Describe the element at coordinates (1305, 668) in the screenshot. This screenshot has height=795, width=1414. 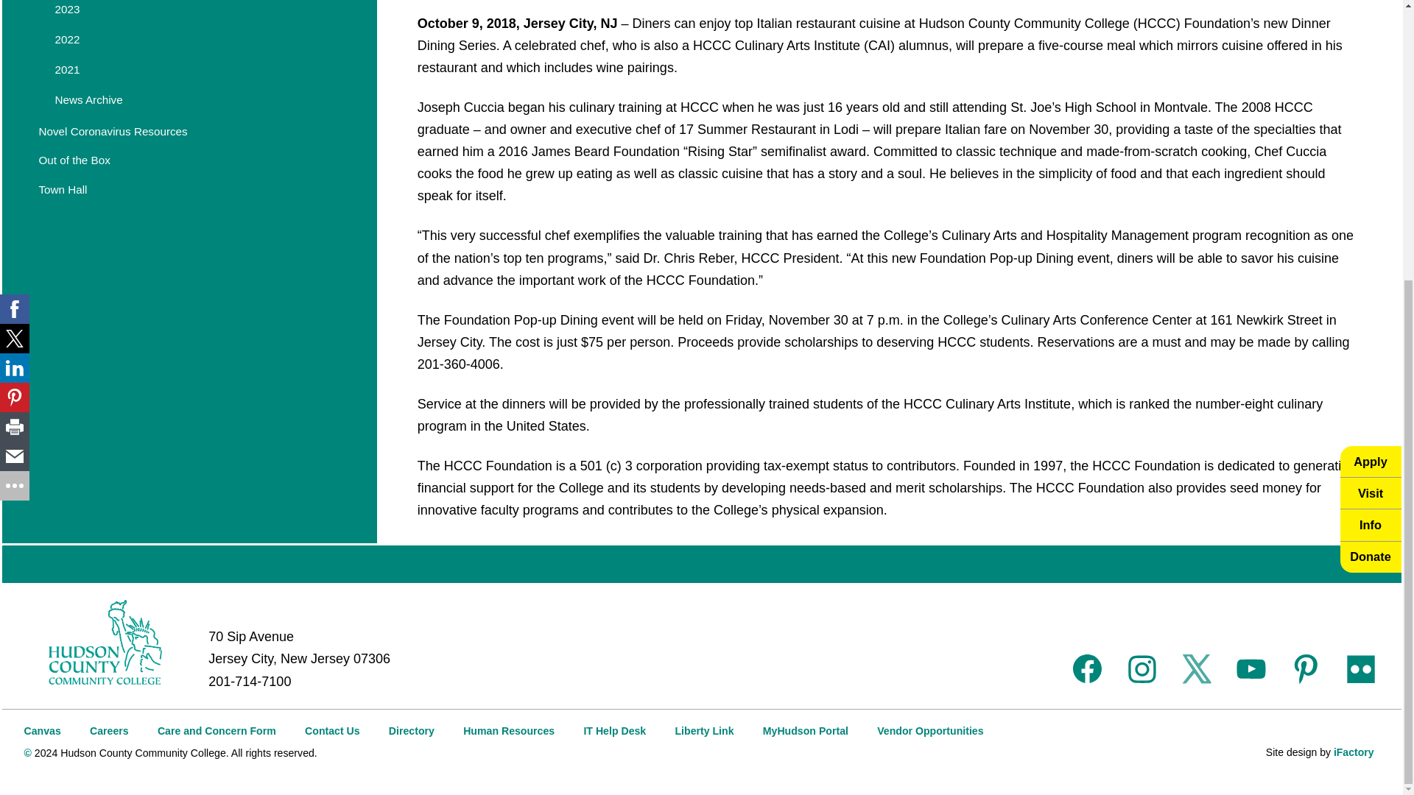
I see `pinterest` at that location.